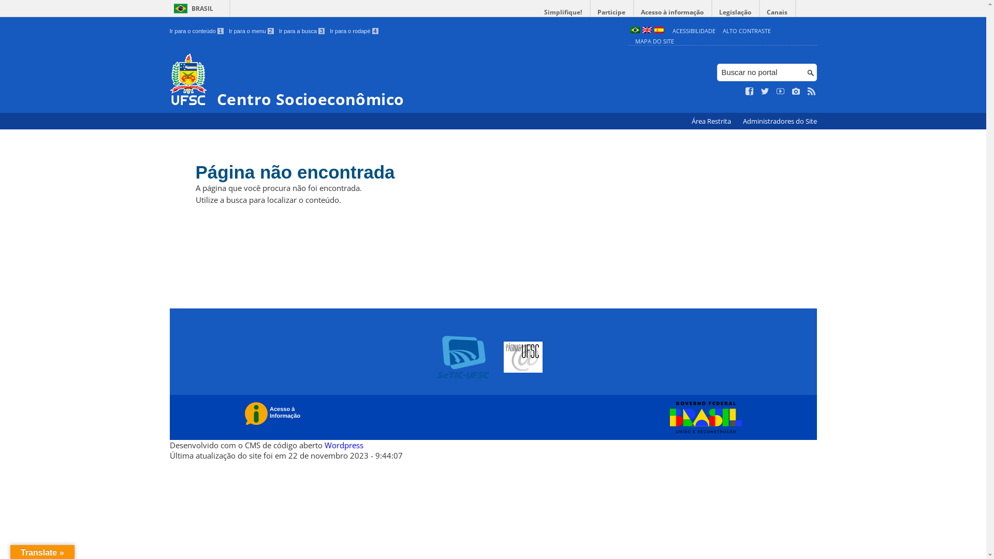 The height and width of the screenshot is (559, 994). I want to click on Canais, so click(778, 12).